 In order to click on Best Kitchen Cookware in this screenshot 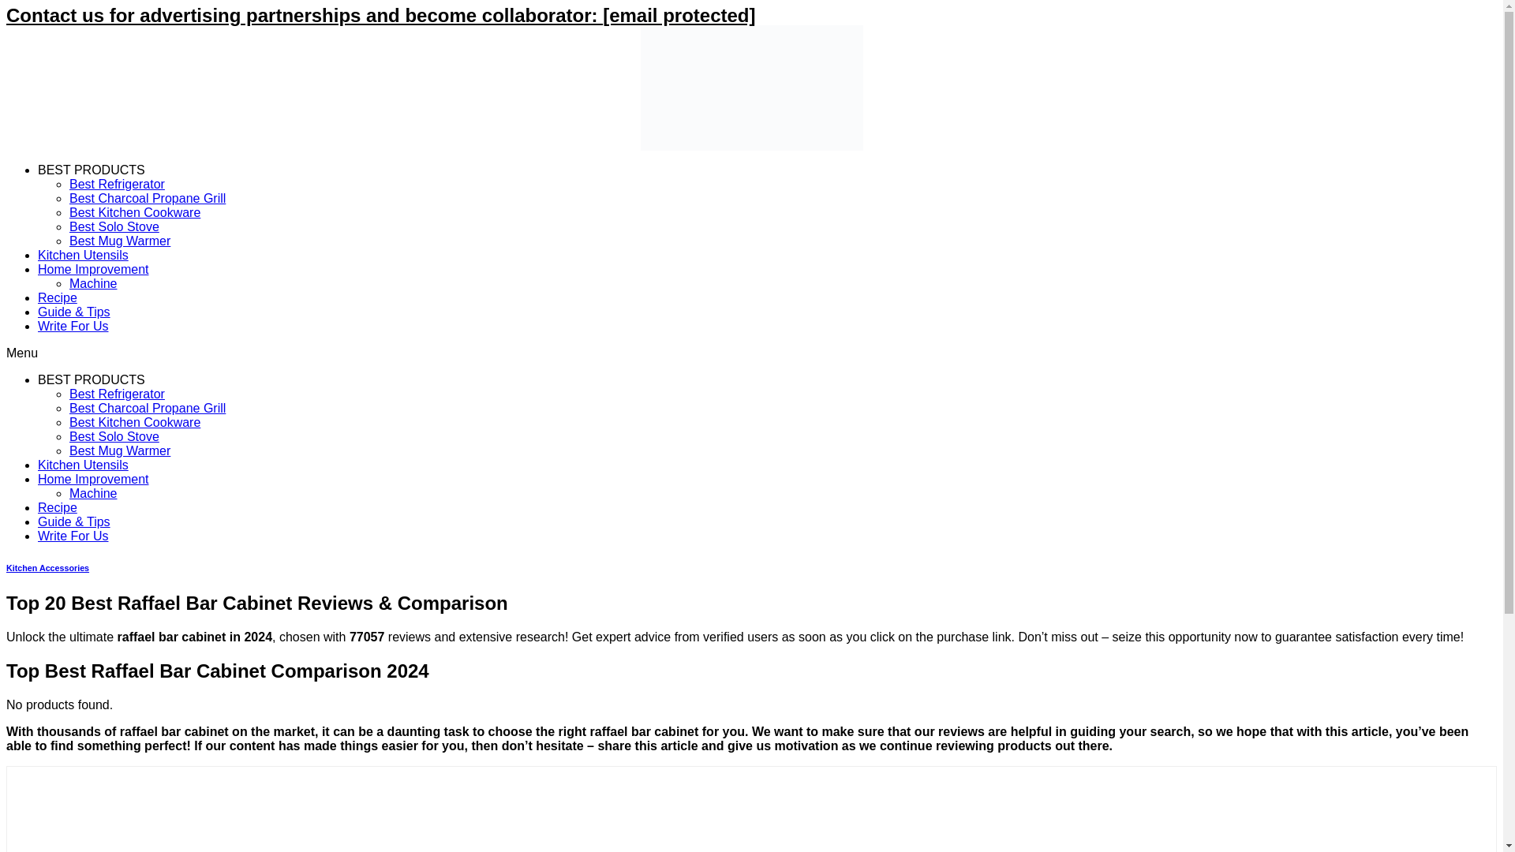, I will do `click(134, 212)`.